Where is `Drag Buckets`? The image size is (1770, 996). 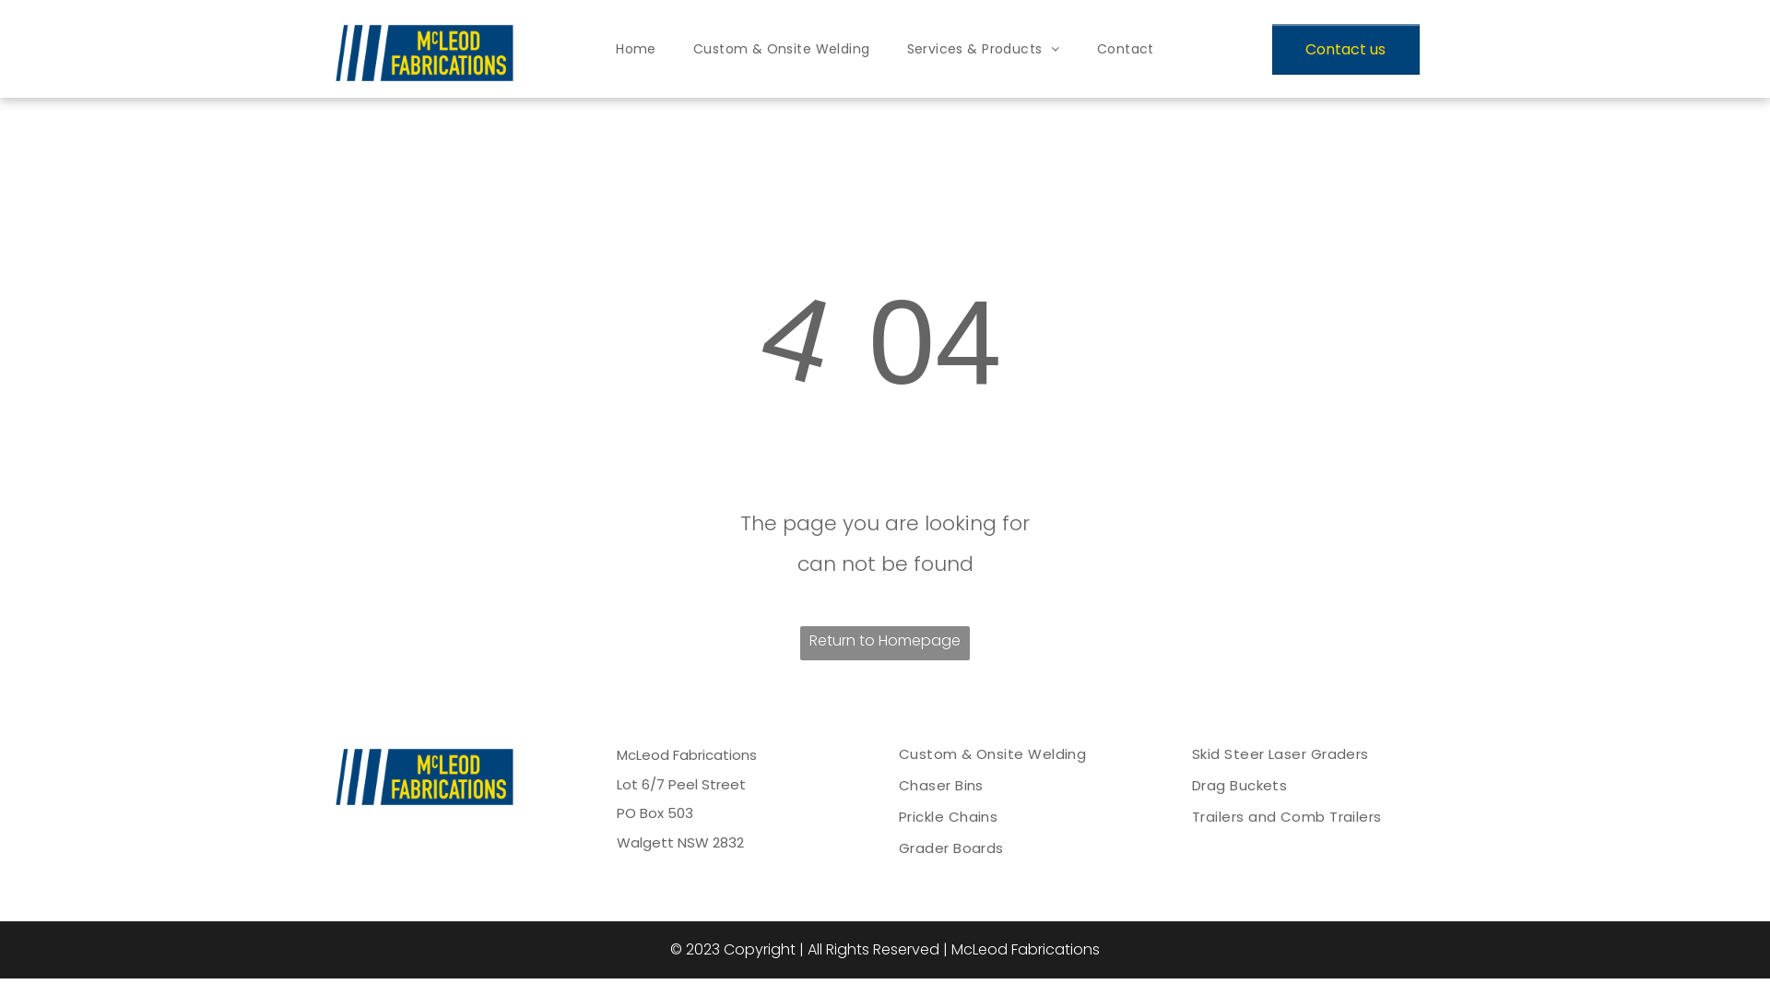
Drag Buckets is located at coordinates (1308, 786).